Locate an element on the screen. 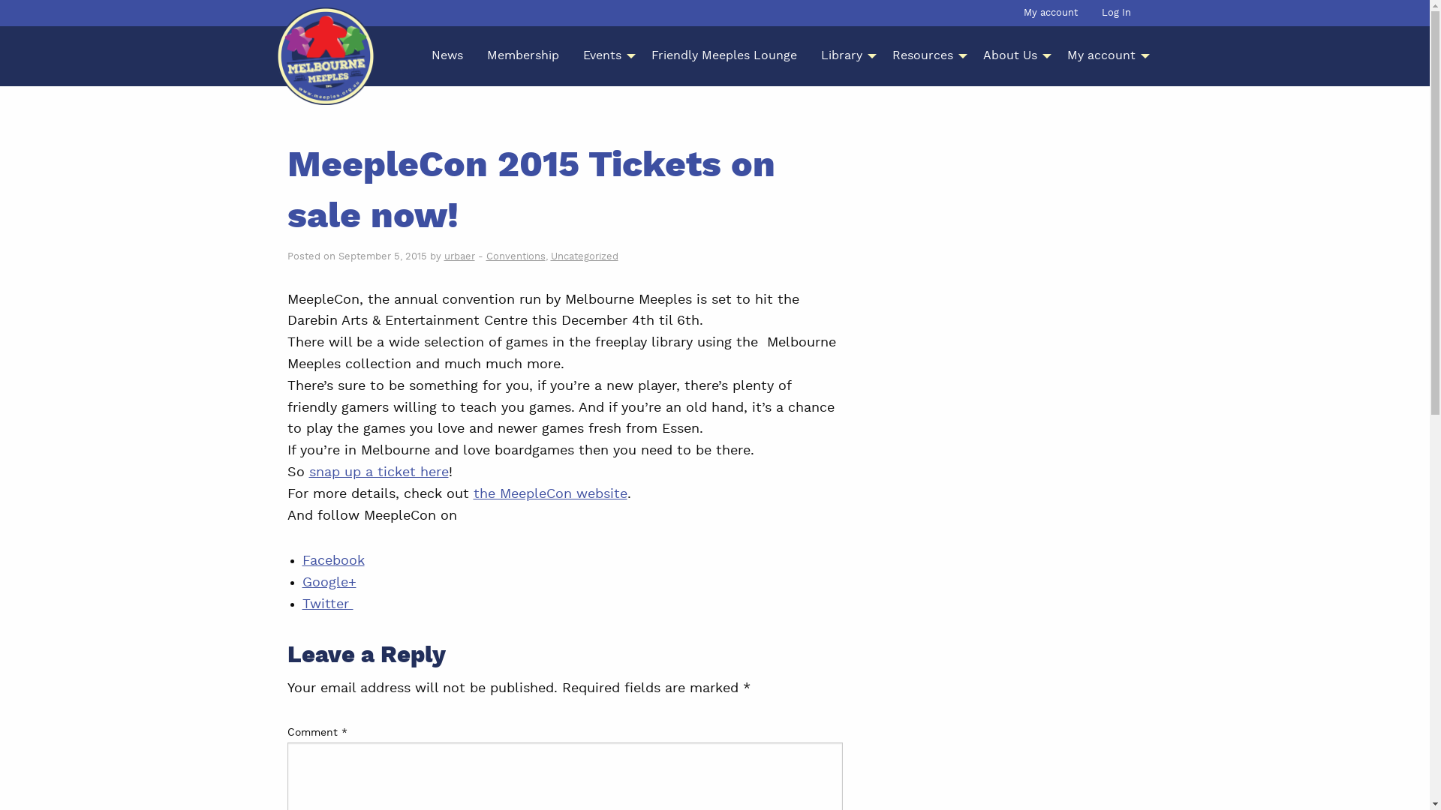  Events is located at coordinates (605, 56).